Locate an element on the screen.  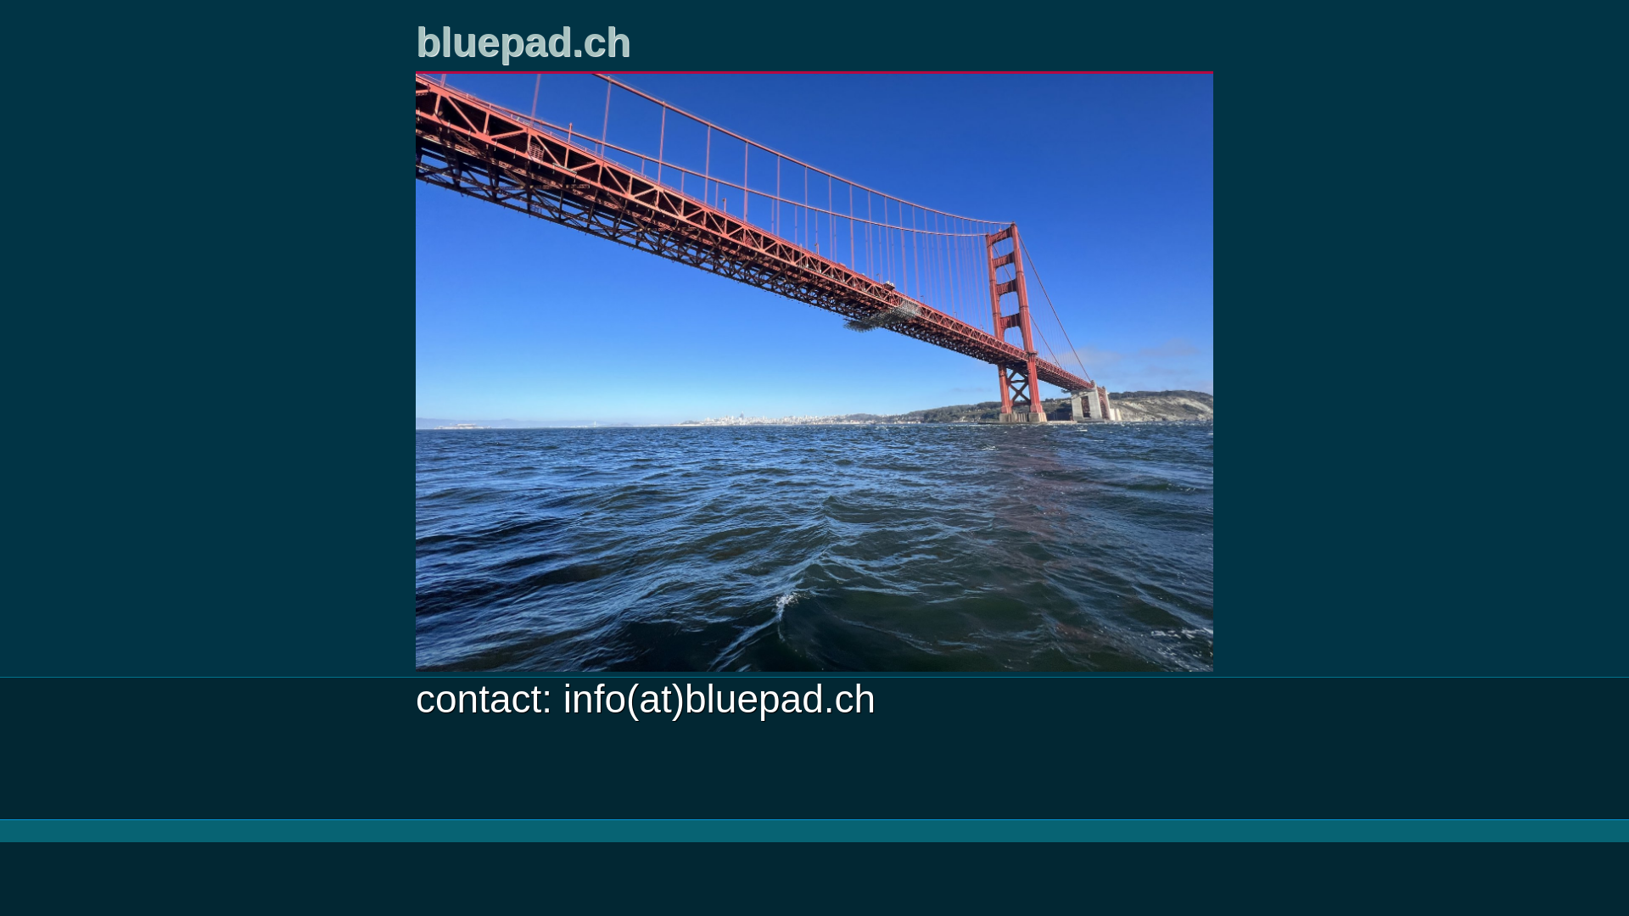
bluepad.ch is located at coordinates (535, 44).